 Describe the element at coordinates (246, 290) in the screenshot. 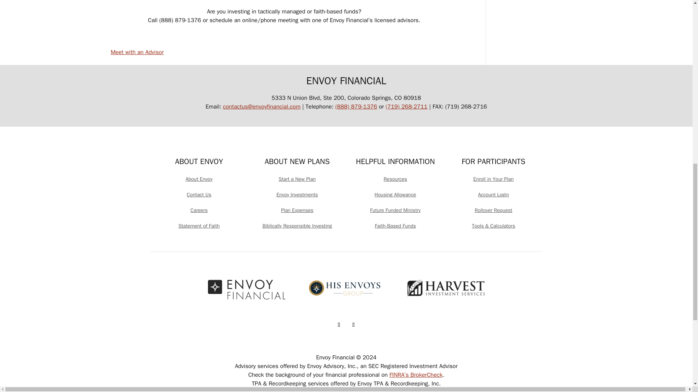

I see `ef-greyscale-box` at that location.